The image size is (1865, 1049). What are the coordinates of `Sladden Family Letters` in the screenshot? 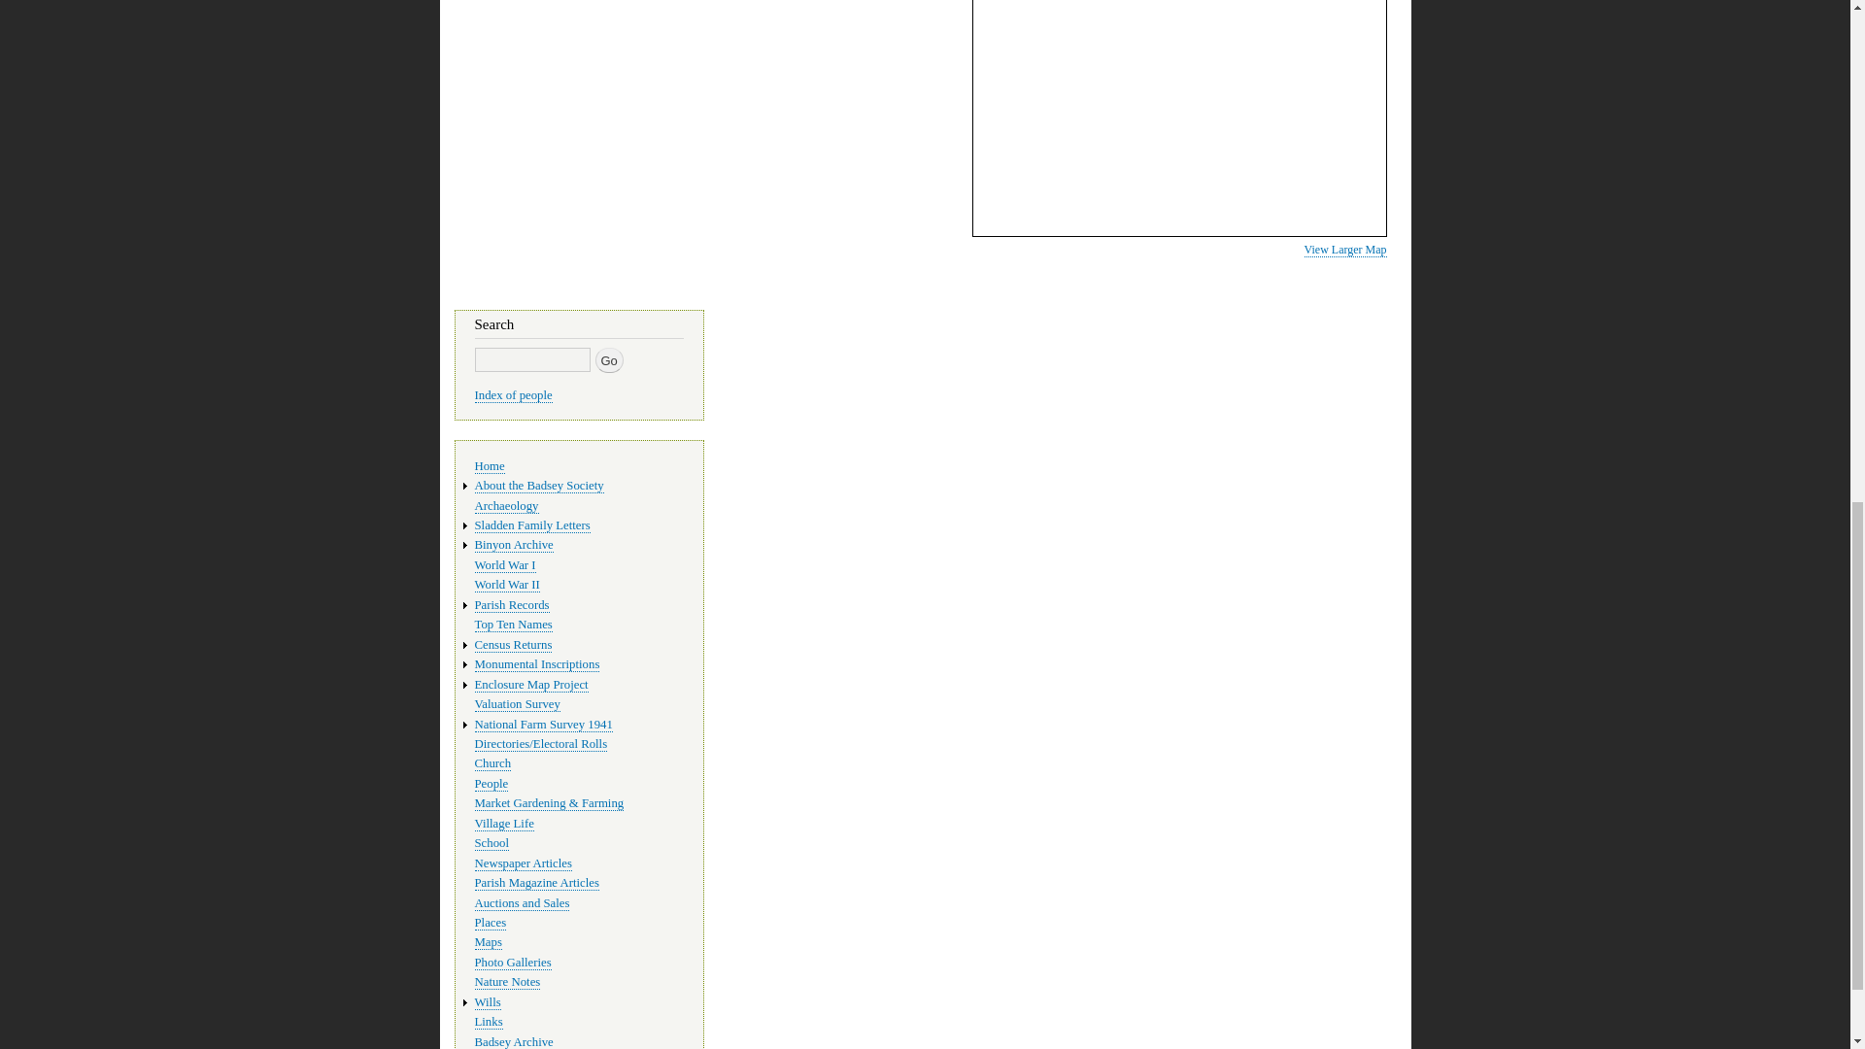 It's located at (530, 524).